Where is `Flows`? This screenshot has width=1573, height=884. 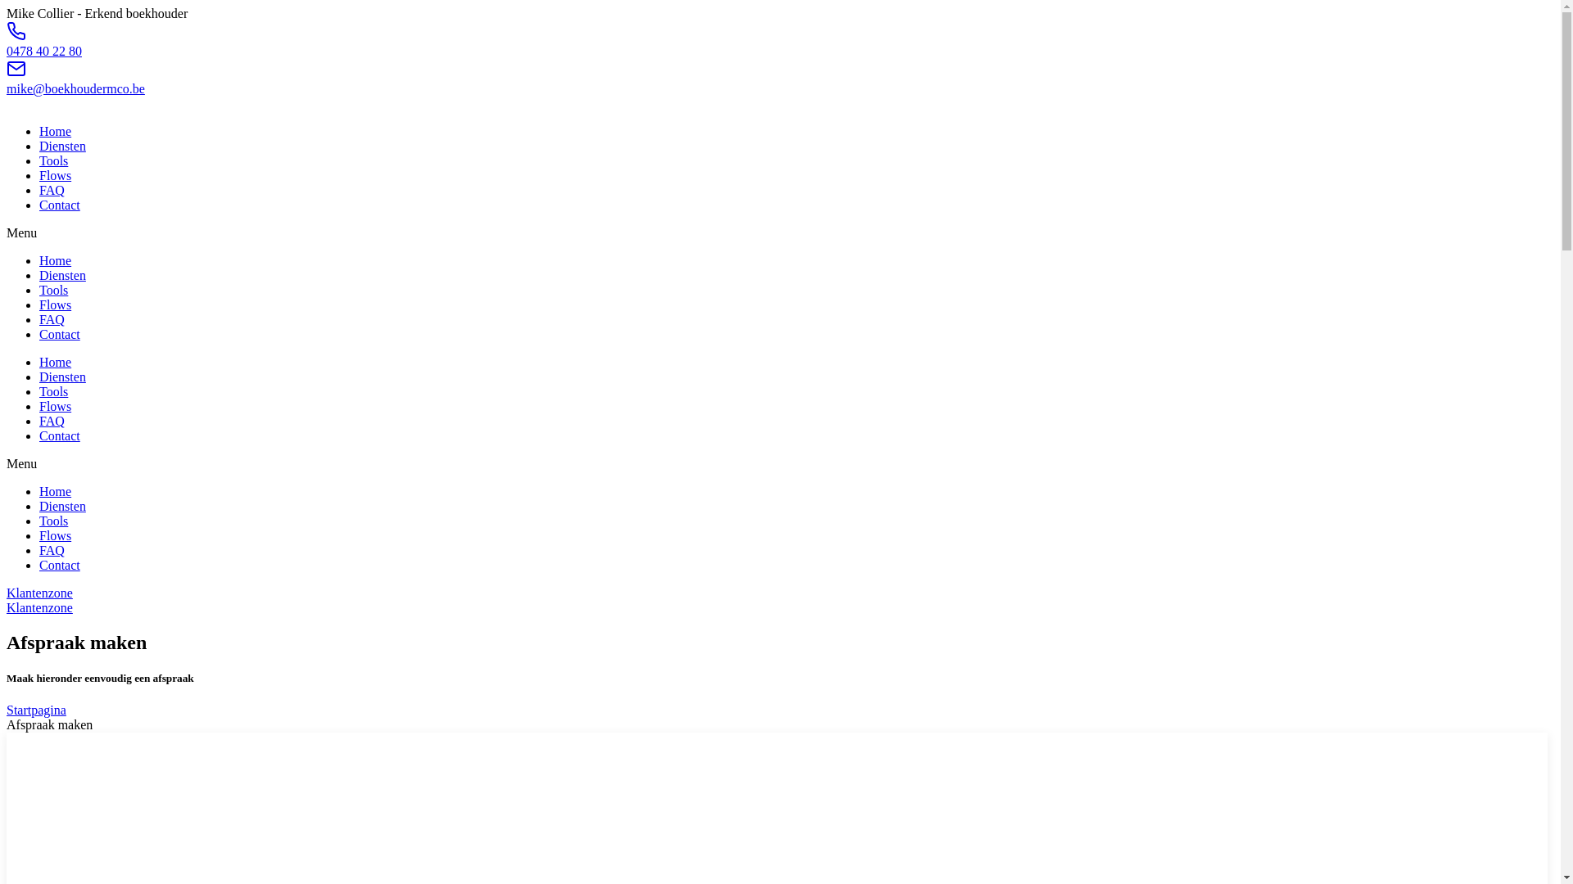
Flows is located at coordinates (56, 406).